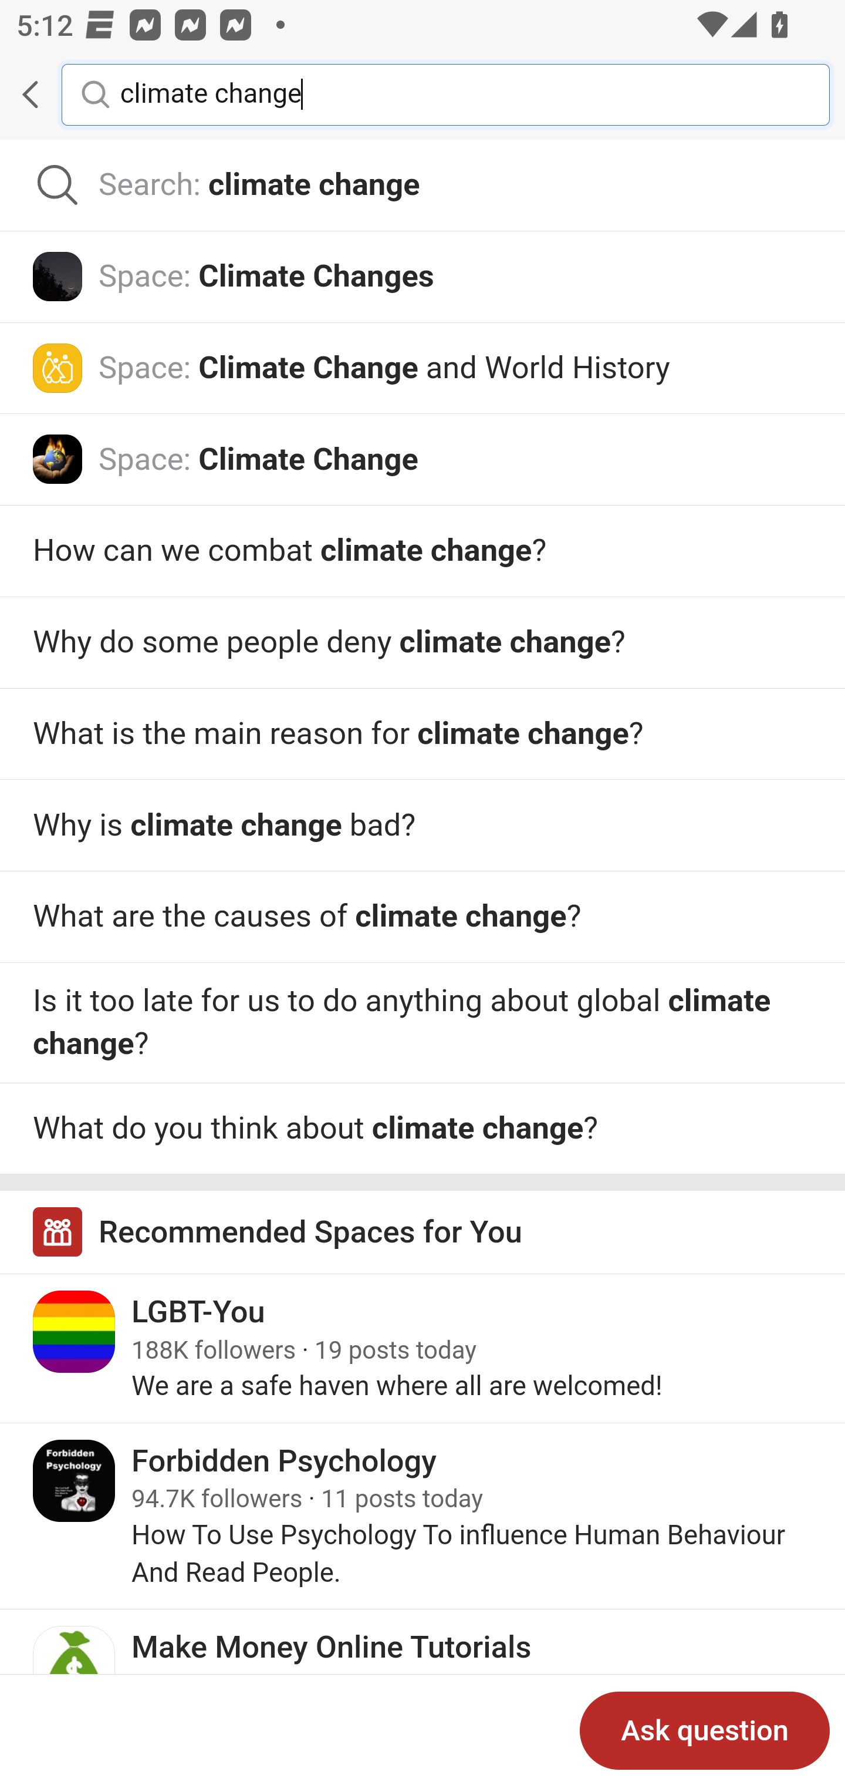 The width and height of the screenshot is (845, 1785). Describe the element at coordinates (75, 1331) in the screenshot. I see `Icon for LGBT-You` at that location.